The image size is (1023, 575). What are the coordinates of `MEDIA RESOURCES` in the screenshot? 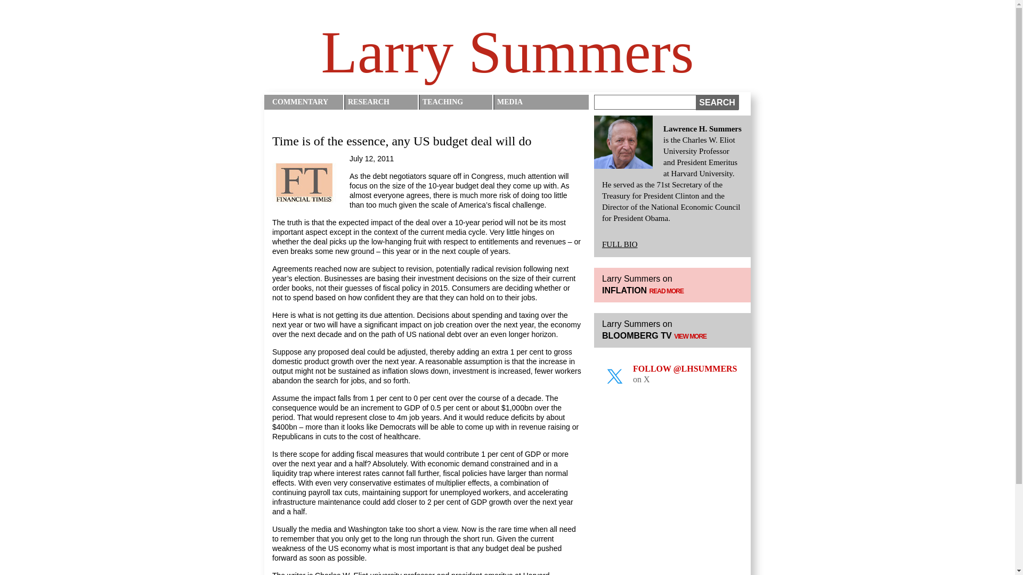 It's located at (532, 110).